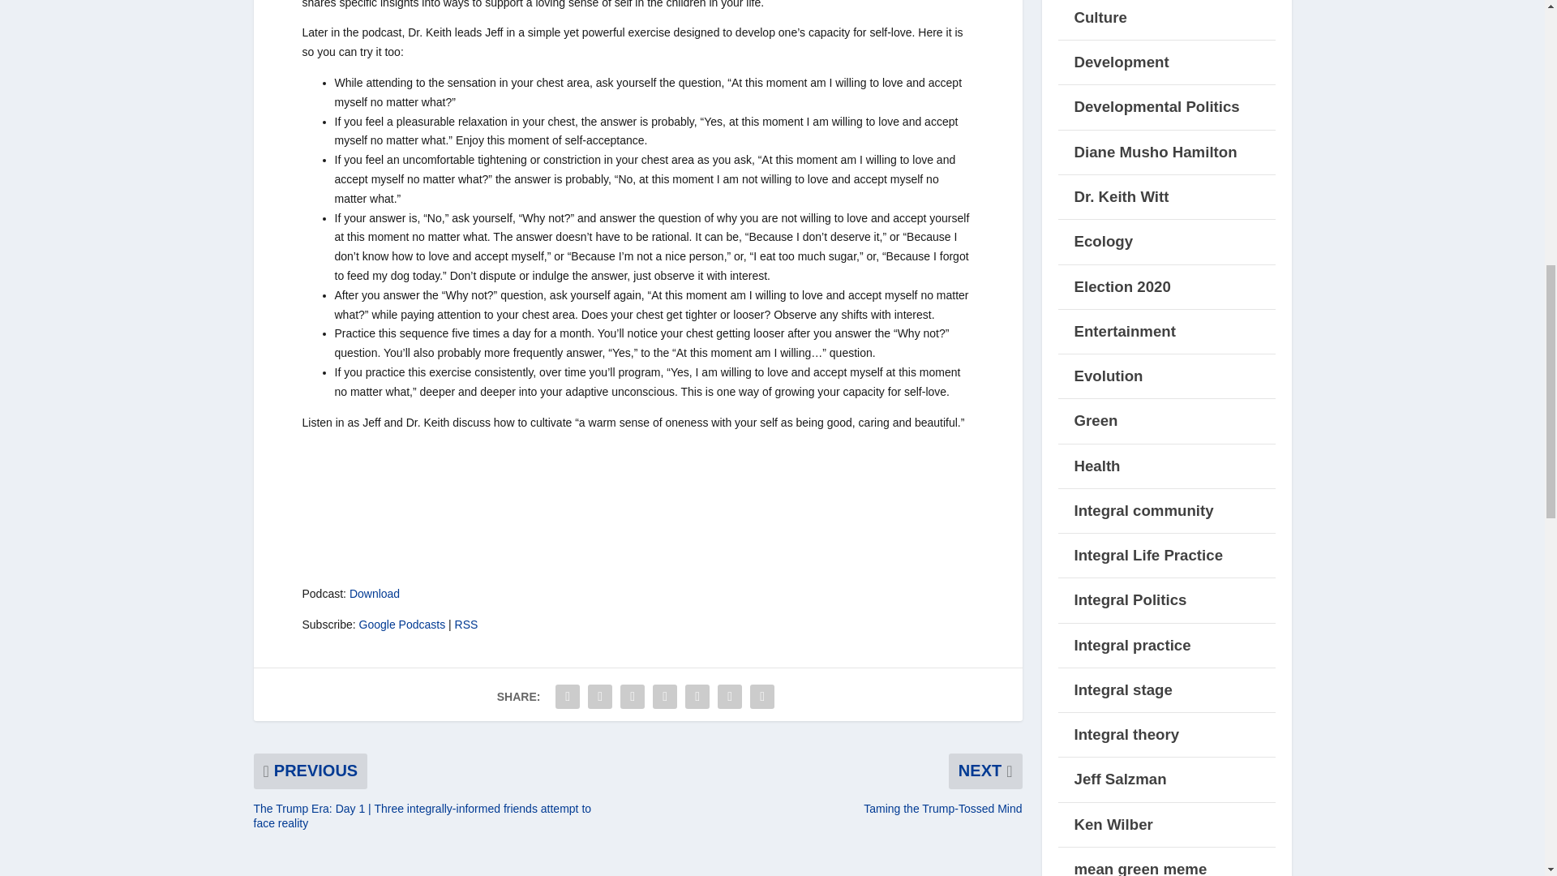 The height and width of the screenshot is (876, 1557). Describe the element at coordinates (375, 593) in the screenshot. I see `Download` at that location.